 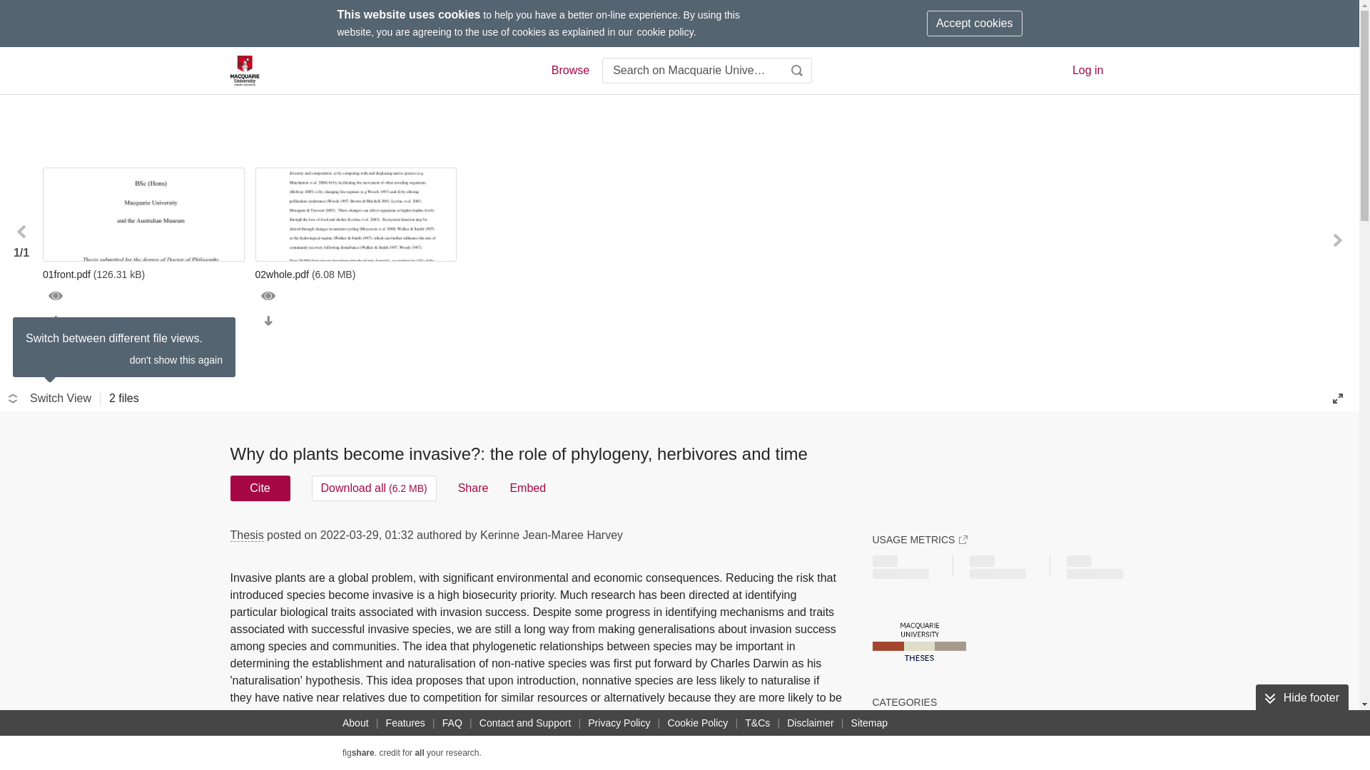 What do you see at coordinates (473, 488) in the screenshot?
I see `Share` at bounding box center [473, 488].